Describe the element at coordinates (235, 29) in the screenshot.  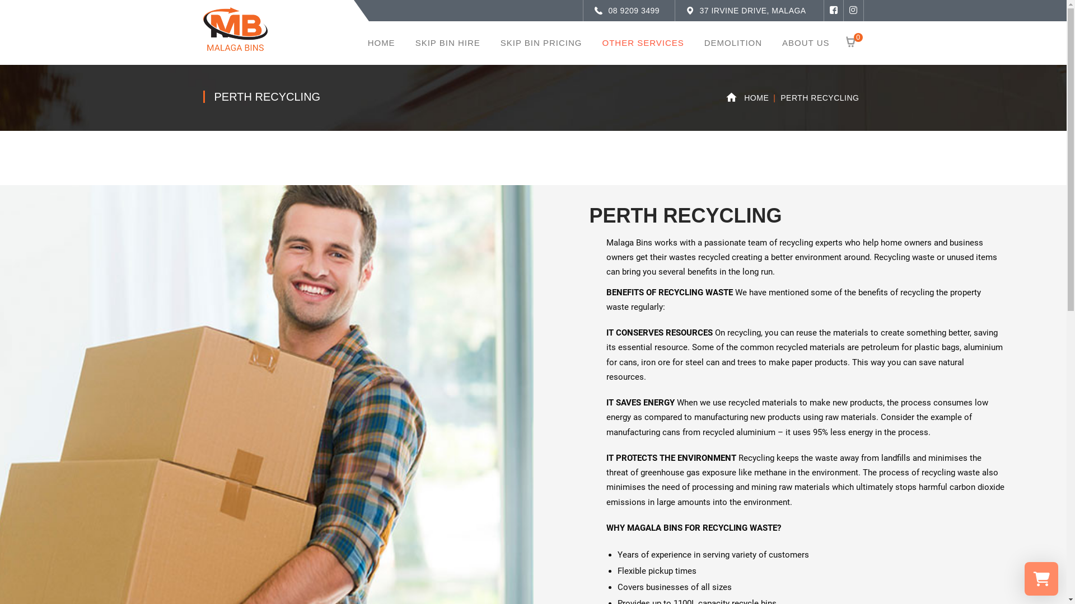
I see `Skip Bin Hire` at that location.